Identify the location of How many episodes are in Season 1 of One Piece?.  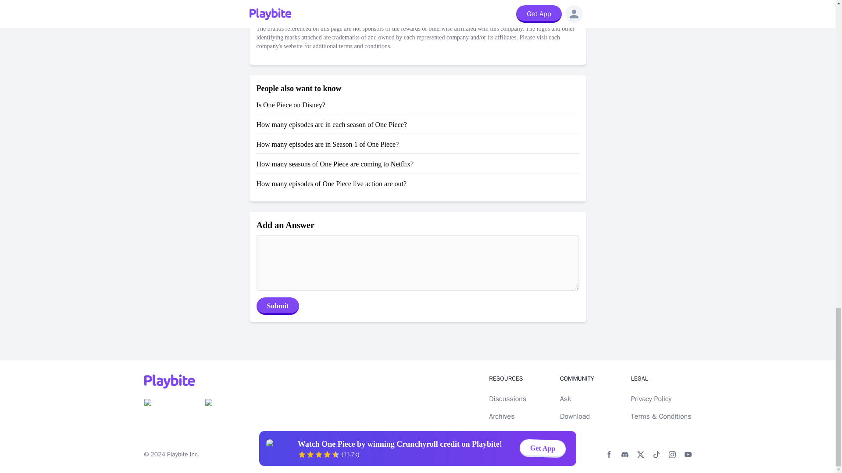
(327, 144).